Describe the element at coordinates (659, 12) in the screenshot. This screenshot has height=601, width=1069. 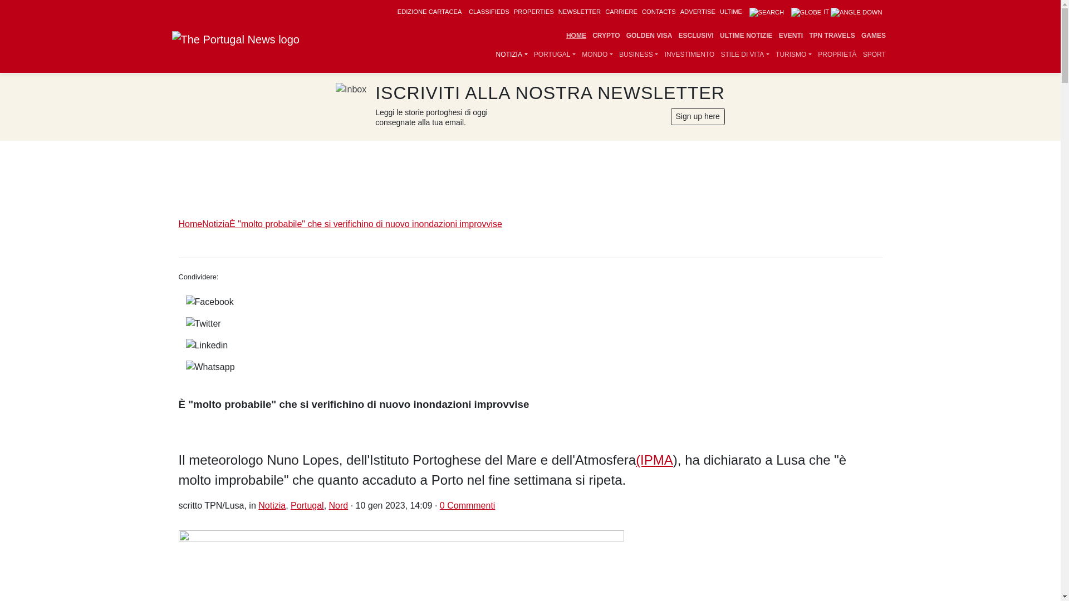
I see `CONTACTS` at that location.